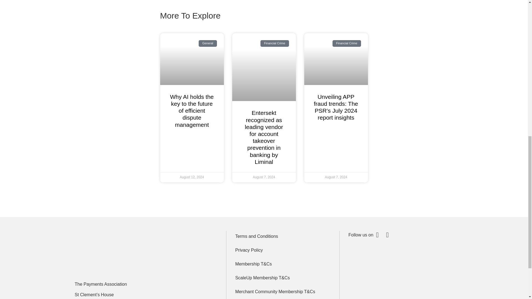 The image size is (532, 299). I want to click on Terms and Conditions, so click(283, 236).